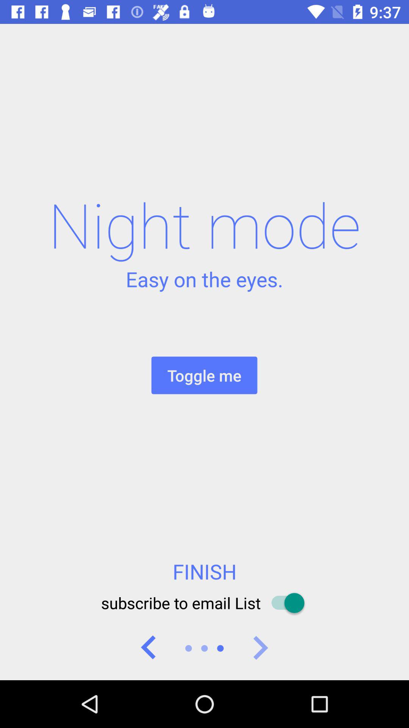 Image resolution: width=409 pixels, height=728 pixels. Describe the element at coordinates (204, 375) in the screenshot. I see `scroll to the toggle me` at that location.